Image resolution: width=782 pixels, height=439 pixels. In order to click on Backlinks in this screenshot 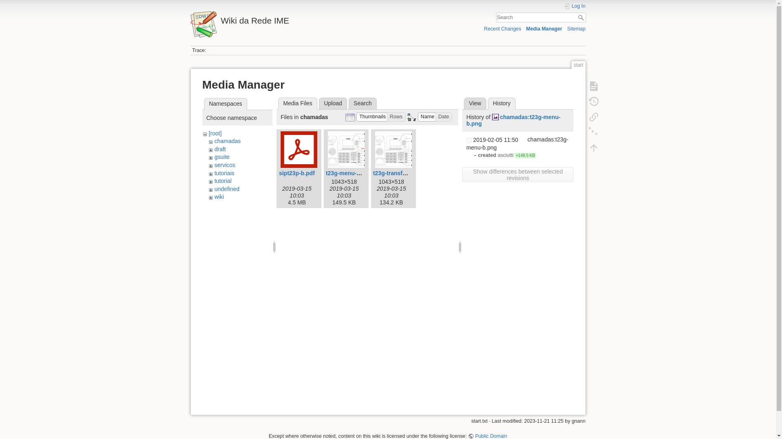, I will do `click(593, 117)`.